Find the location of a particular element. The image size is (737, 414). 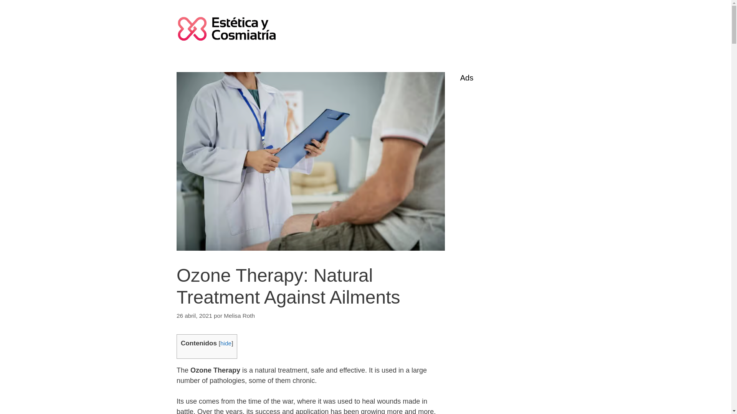

Ver todas las entradas de Melisa Roth is located at coordinates (240, 315).